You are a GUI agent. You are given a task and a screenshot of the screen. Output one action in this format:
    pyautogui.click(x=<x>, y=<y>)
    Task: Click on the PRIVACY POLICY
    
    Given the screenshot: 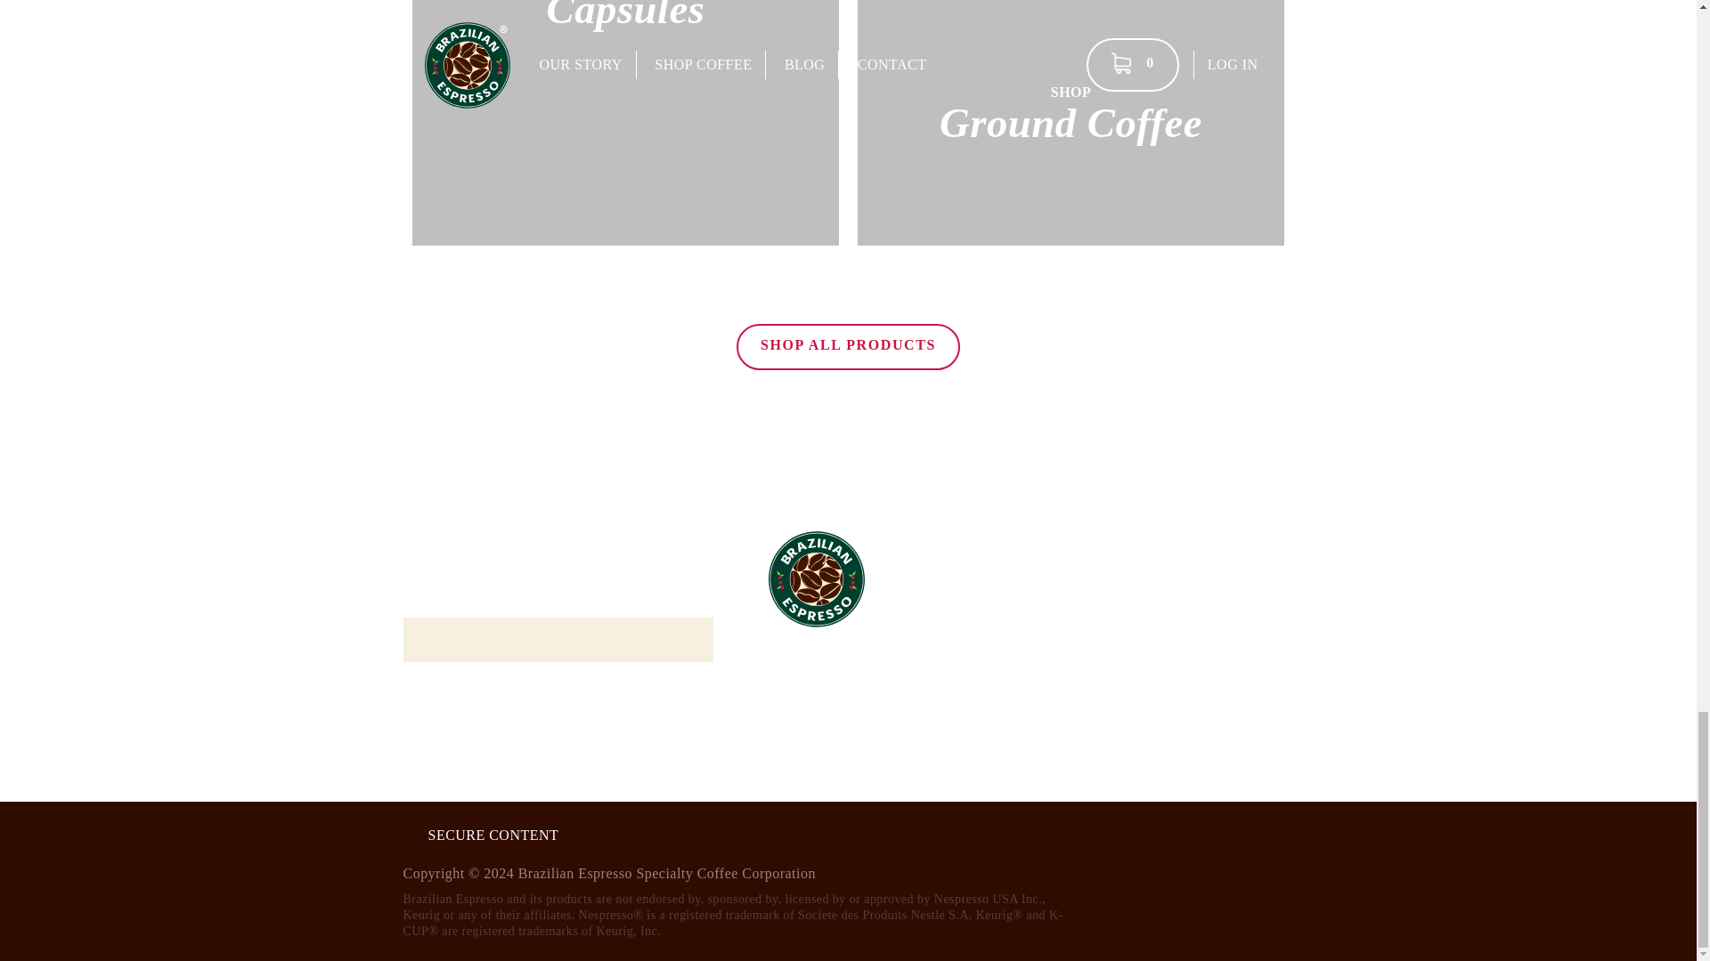 What is the action you would take?
    pyautogui.click(x=1003, y=585)
    